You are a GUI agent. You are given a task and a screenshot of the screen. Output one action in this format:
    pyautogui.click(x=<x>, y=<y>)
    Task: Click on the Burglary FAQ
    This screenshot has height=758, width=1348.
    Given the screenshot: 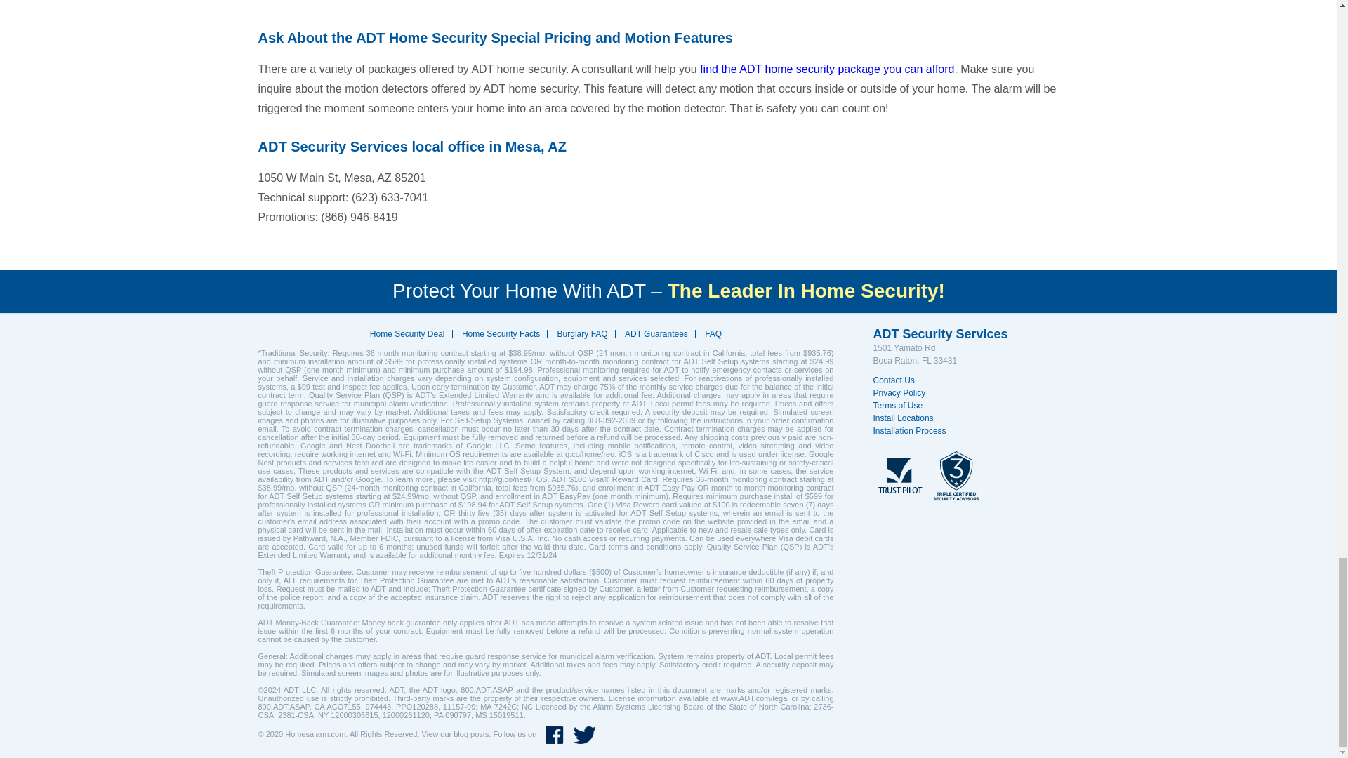 What is the action you would take?
    pyautogui.click(x=582, y=333)
    